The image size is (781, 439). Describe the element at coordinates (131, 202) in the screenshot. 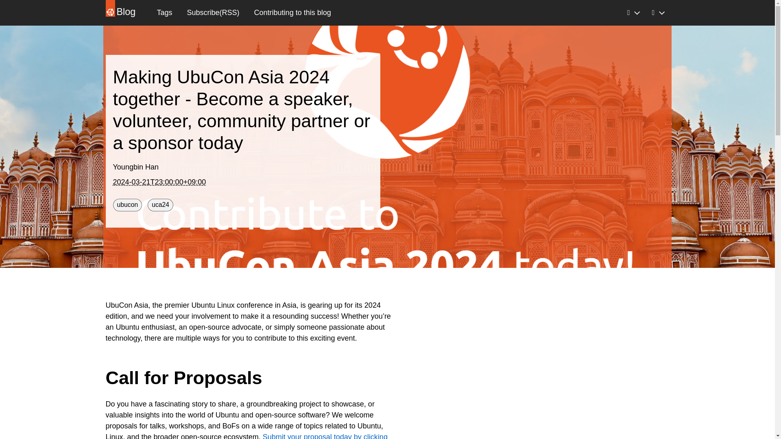

I see `ubucon` at that location.